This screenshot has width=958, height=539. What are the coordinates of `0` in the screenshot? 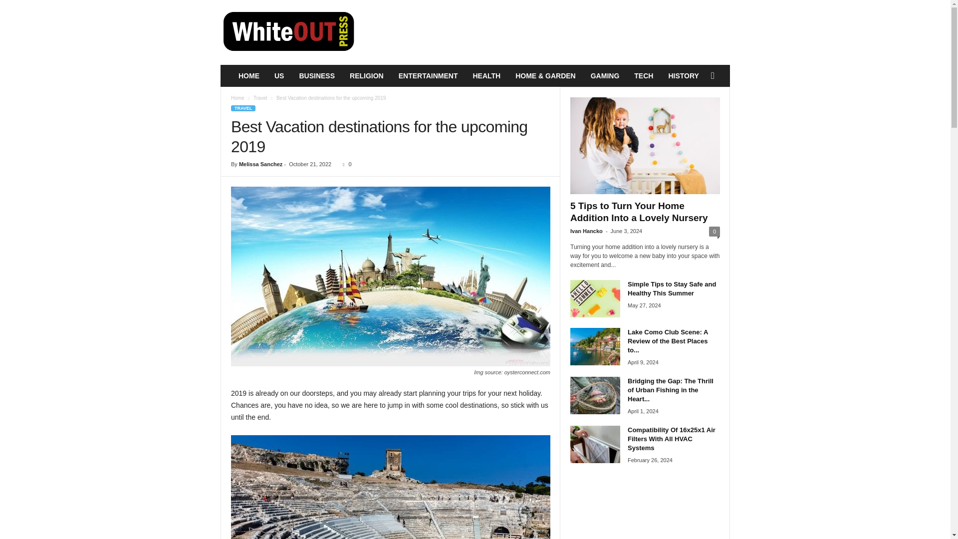 It's located at (345, 164).